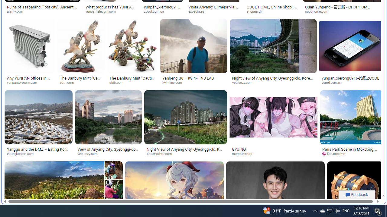 The image size is (387, 217). I want to click on ebth.com, so click(119, 83).